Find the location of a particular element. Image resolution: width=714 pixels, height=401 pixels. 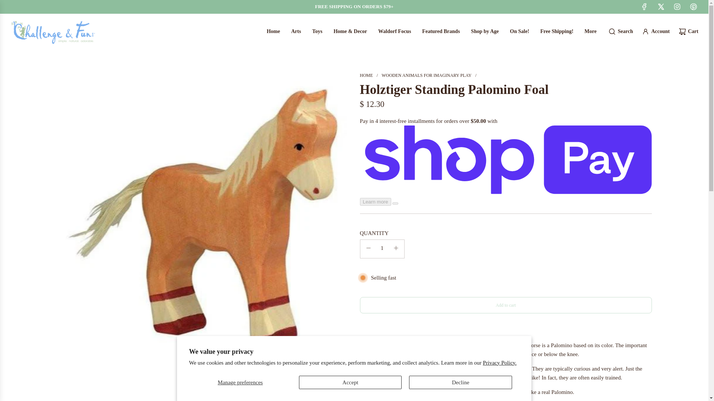

Privacy Policy. is located at coordinates (499, 362).